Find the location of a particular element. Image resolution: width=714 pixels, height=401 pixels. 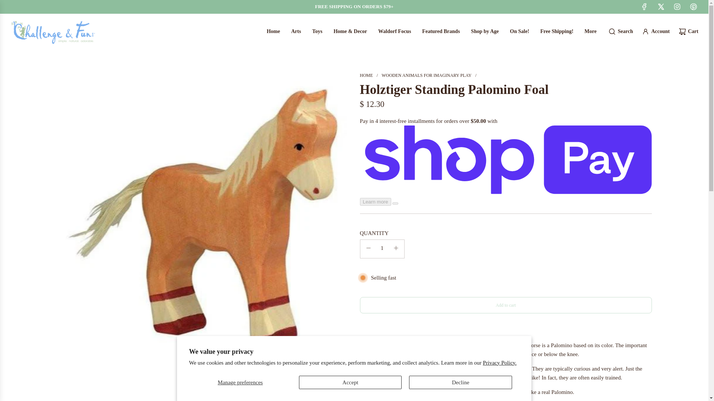

Privacy Policy. is located at coordinates (499, 362).